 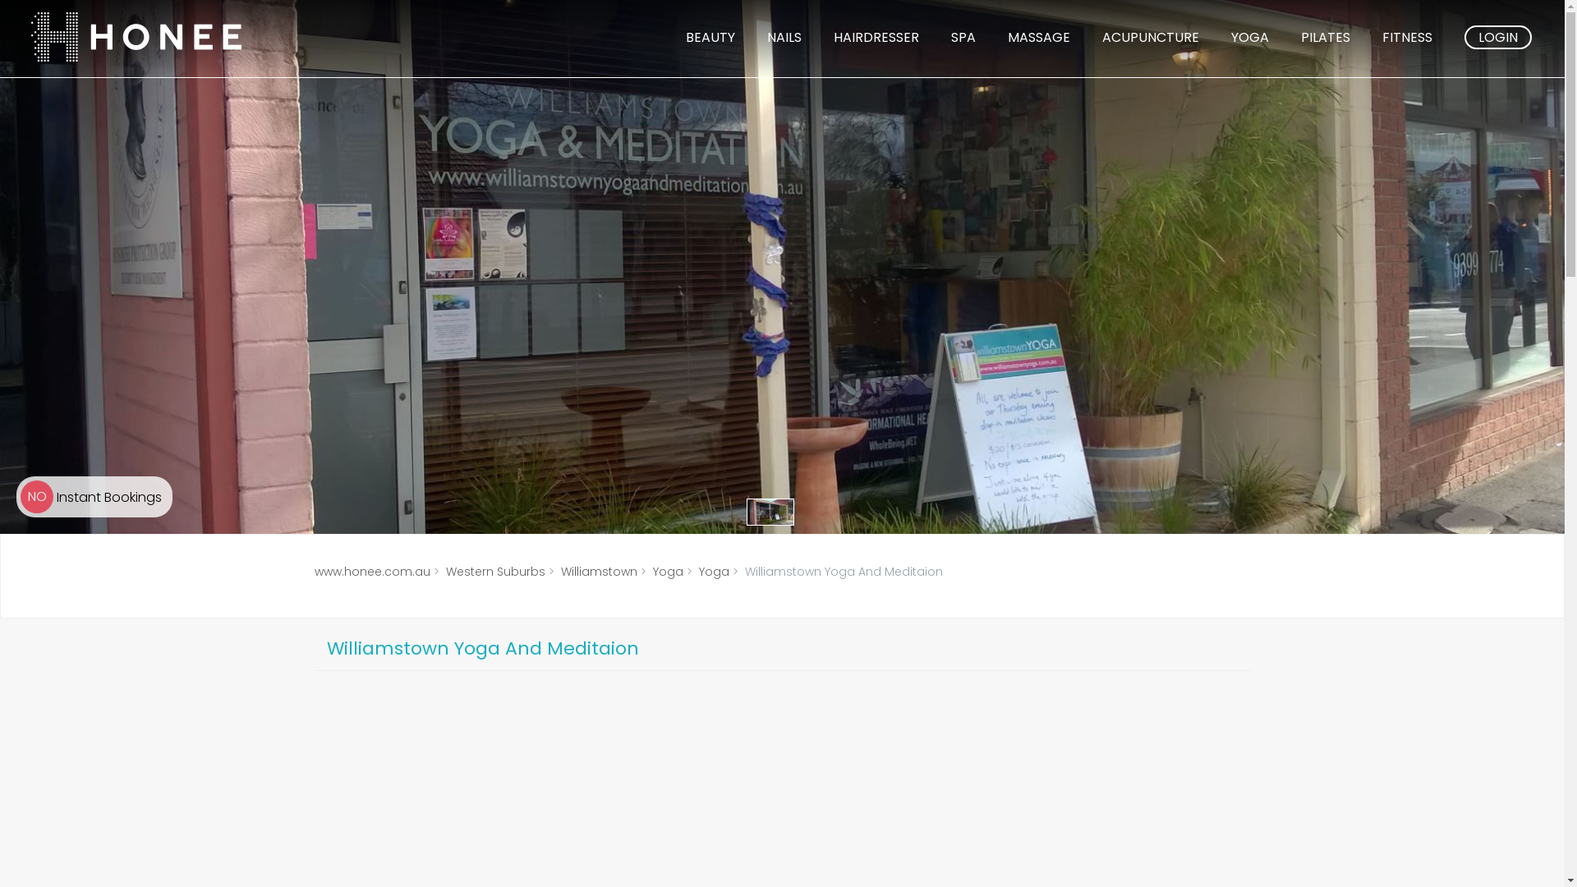 What do you see at coordinates (784, 38) in the screenshot?
I see `NAILS` at bounding box center [784, 38].